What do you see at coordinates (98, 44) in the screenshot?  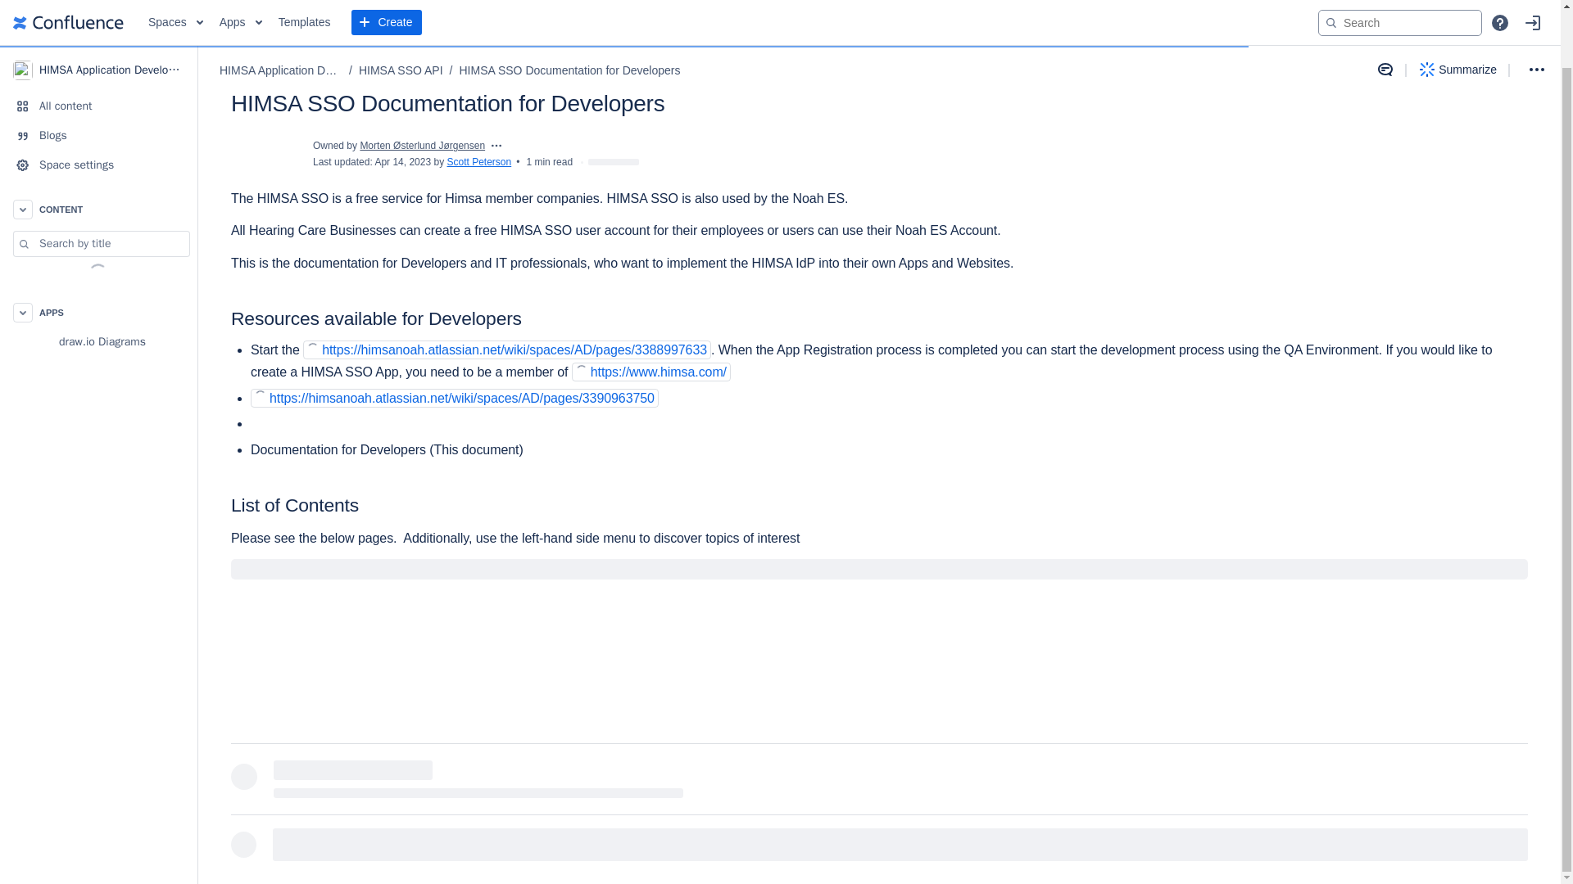 I see `All content` at bounding box center [98, 44].